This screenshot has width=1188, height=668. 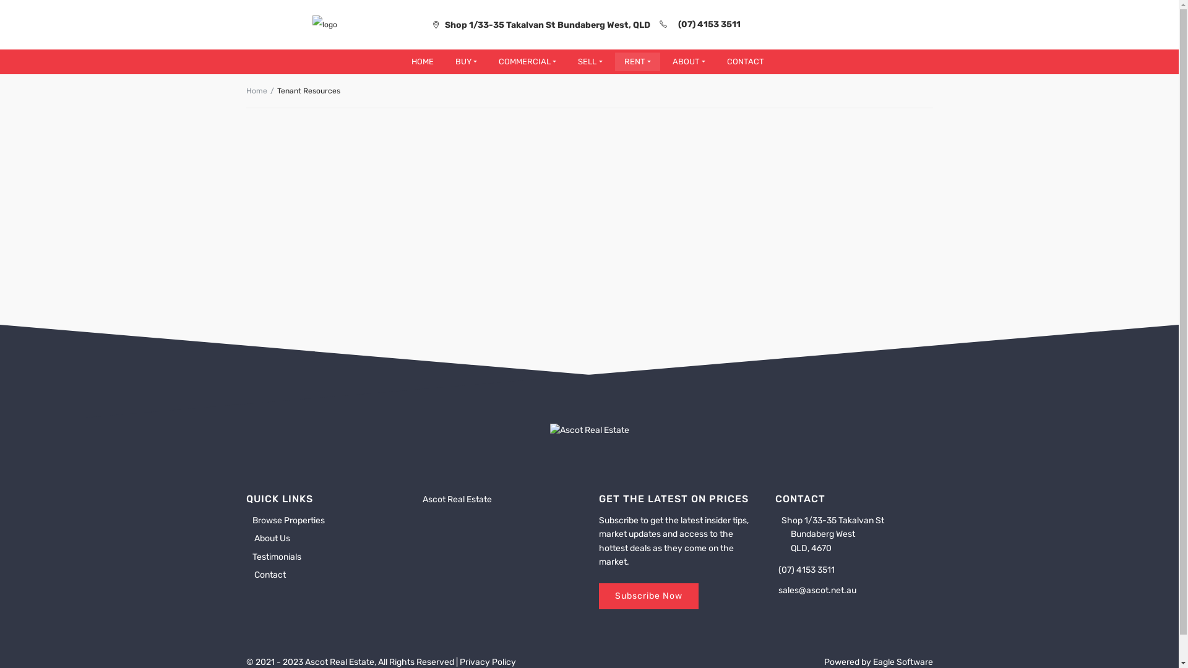 What do you see at coordinates (488, 662) in the screenshot?
I see `Privacy Policy` at bounding box center [488, 662].